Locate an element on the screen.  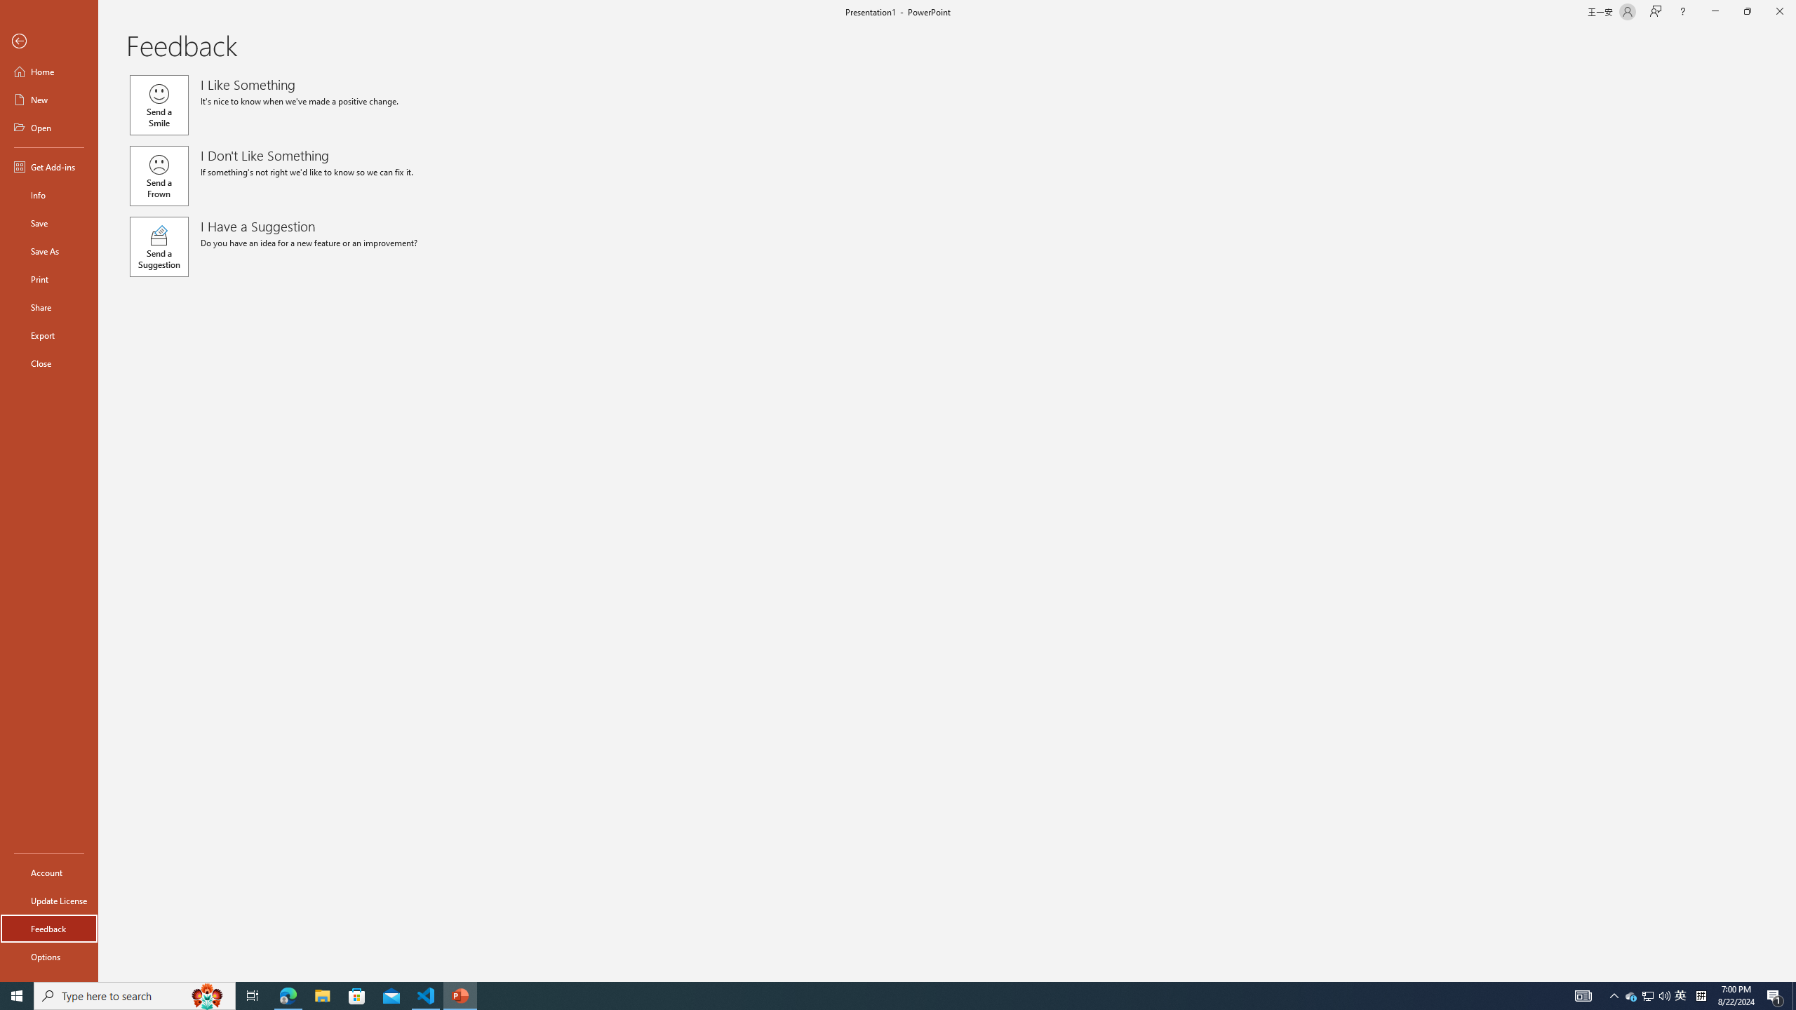
Print is located at coordinates (49, 278).